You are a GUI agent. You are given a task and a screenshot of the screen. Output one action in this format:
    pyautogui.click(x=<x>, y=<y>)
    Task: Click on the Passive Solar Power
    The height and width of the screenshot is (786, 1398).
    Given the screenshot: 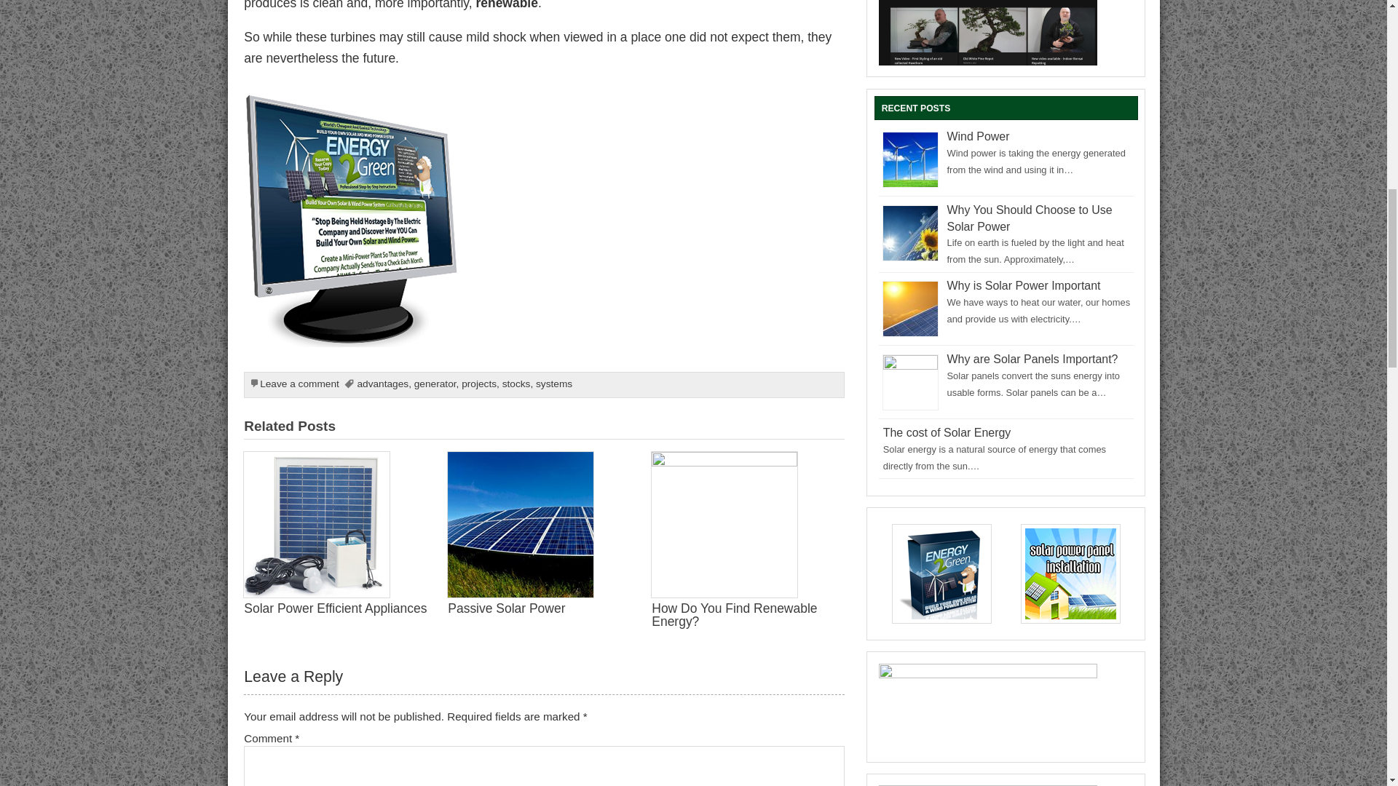 What is the action you would take?
    pyautogui.click(x=505, y=608)
    